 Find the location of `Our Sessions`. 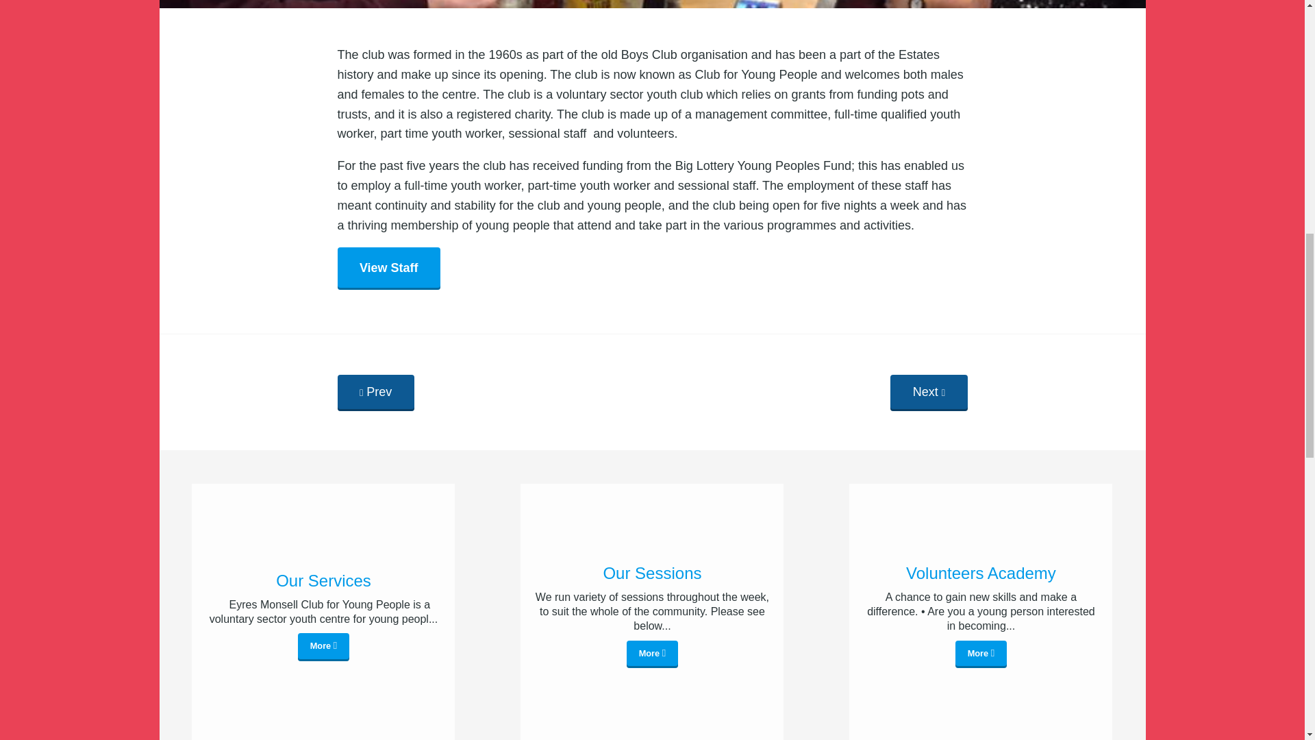

Our Sessions is located at coordinates (652, 654).